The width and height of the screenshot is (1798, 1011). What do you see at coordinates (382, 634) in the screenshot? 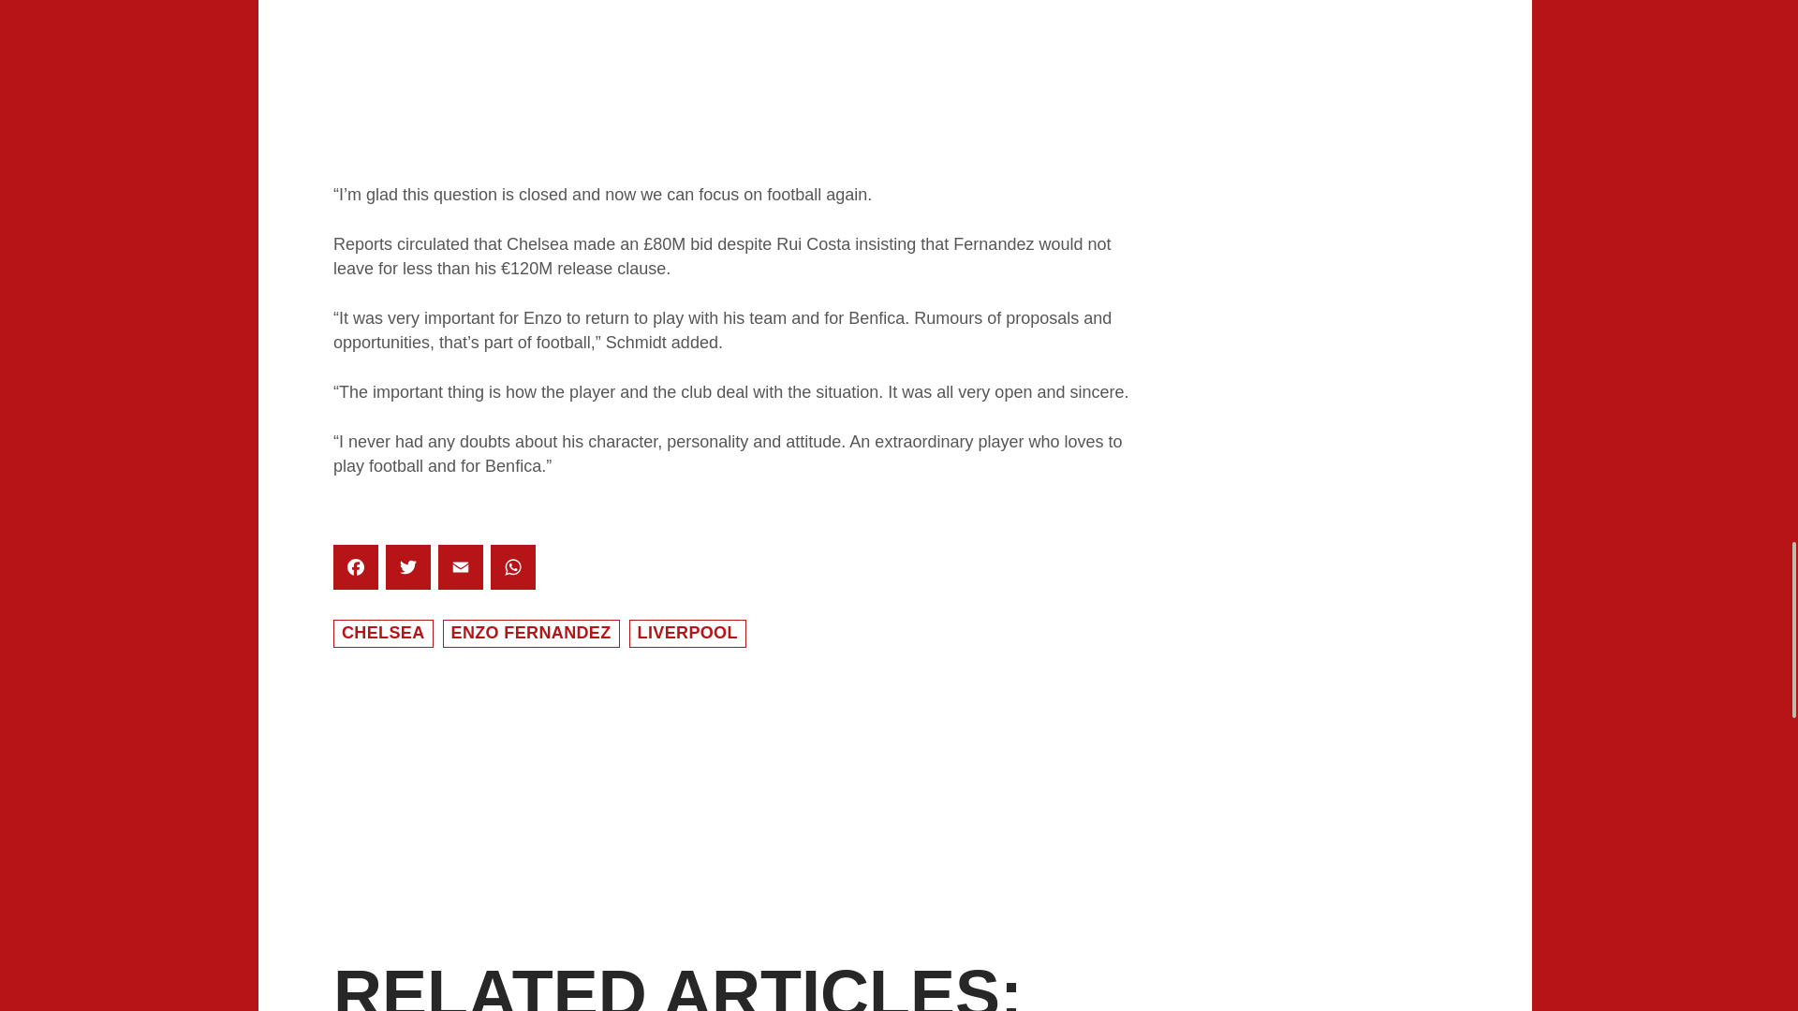
I see `CHELSEA` at bounding box center [382, 634].